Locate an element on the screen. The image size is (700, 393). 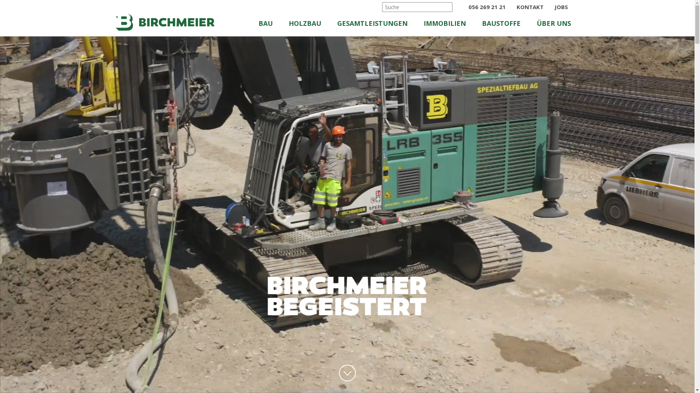
Home is located at coordinates (165, 22).